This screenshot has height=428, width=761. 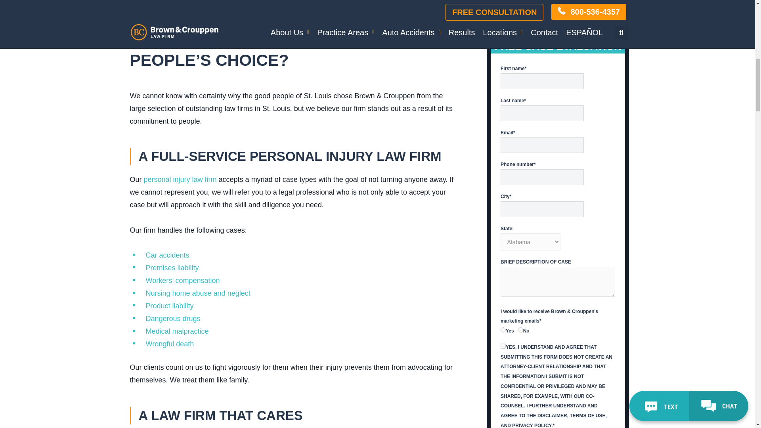 I want to click on true, so click(x=503, y=346).